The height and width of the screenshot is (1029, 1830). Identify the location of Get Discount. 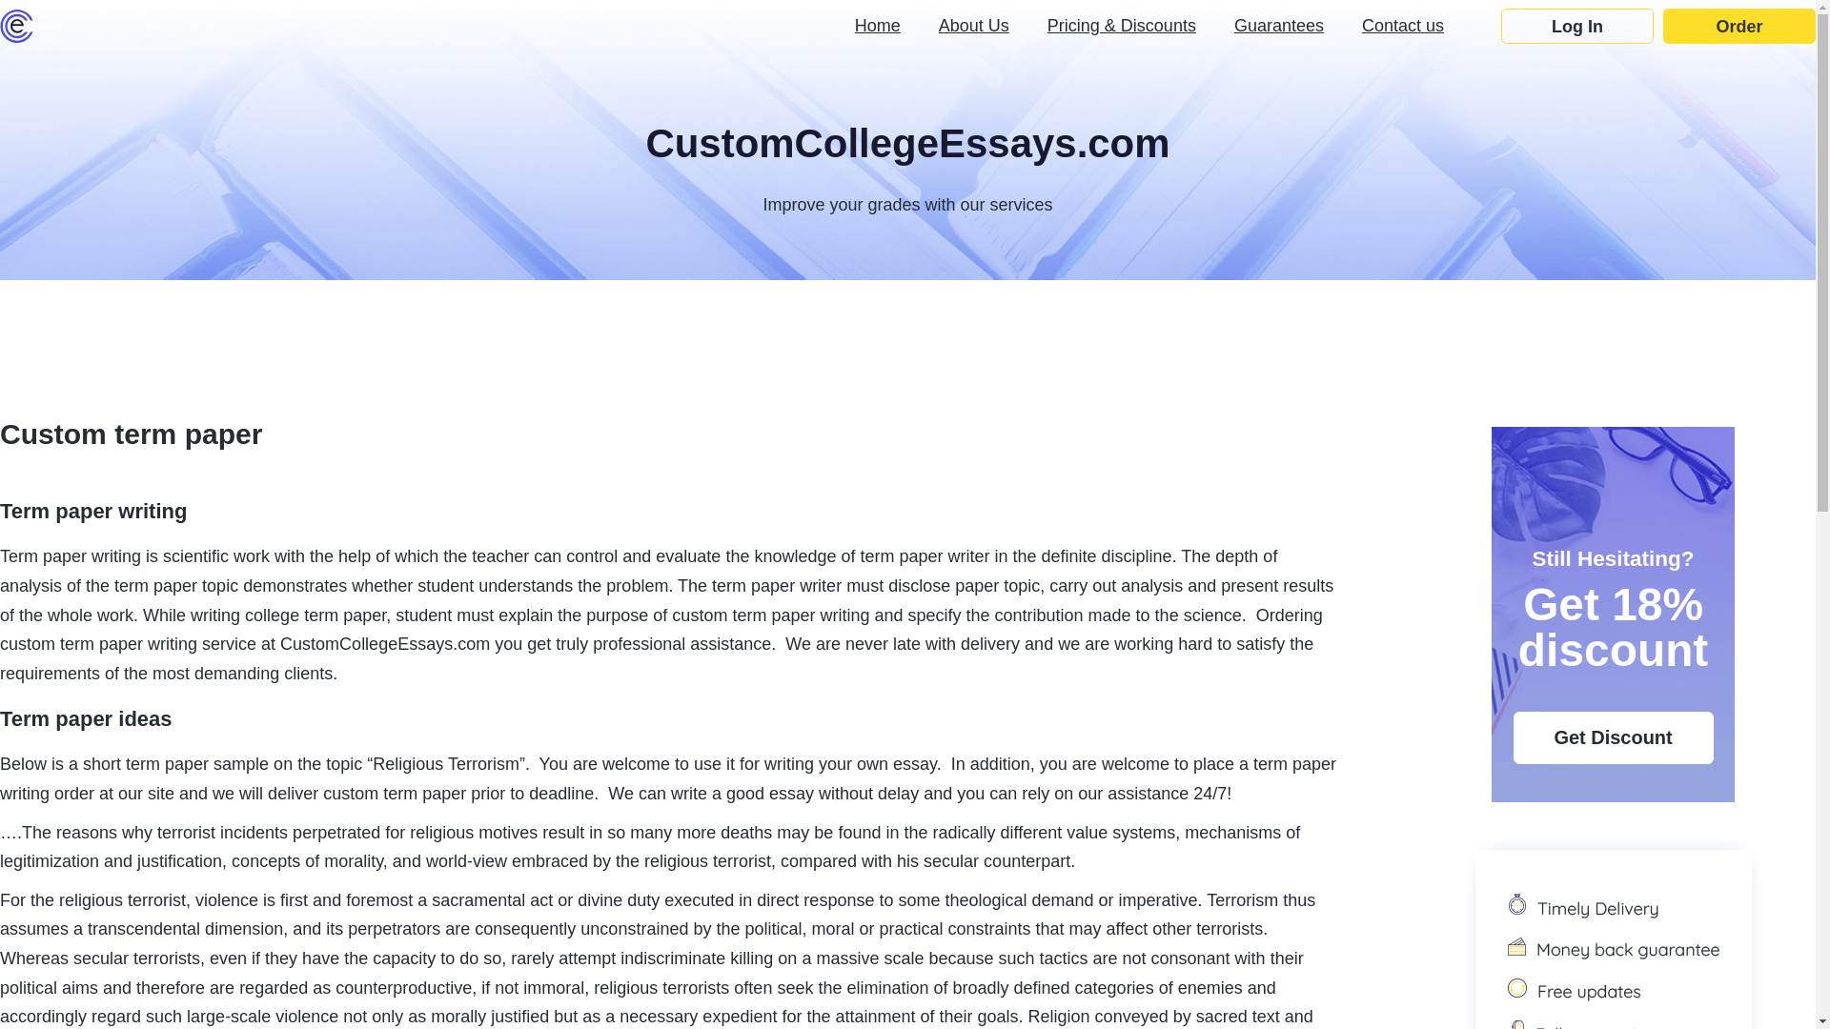
(1613, 737).